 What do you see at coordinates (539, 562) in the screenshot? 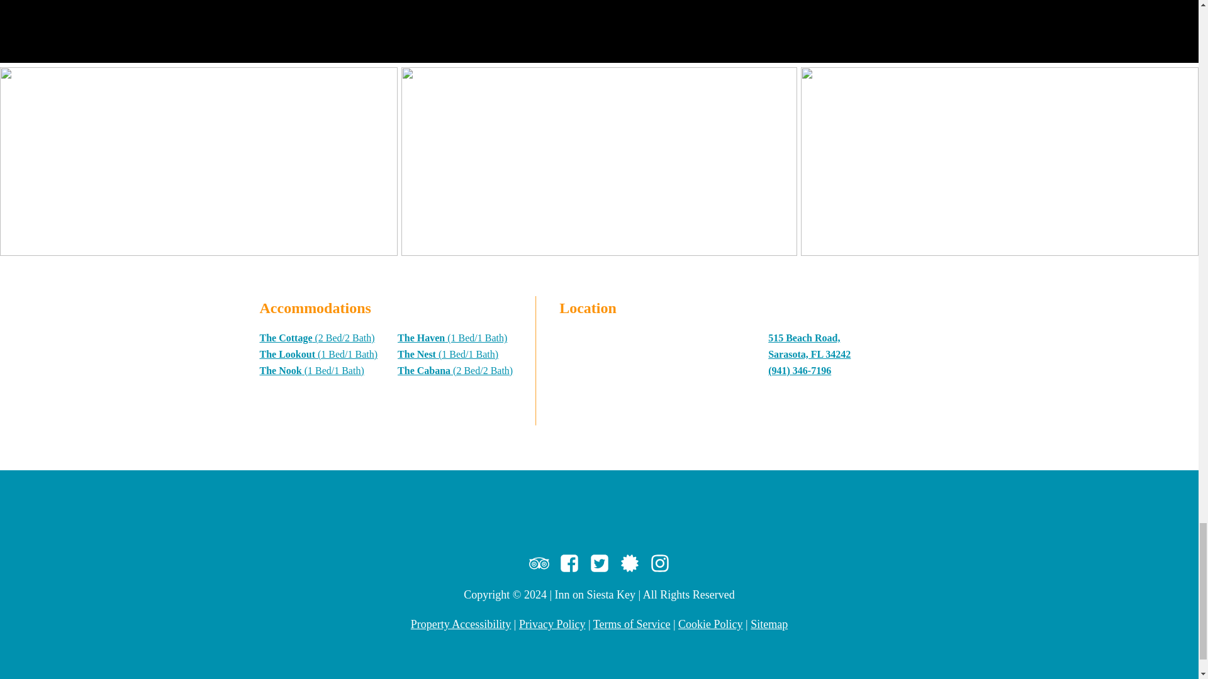
I see `View Our Trip Advisor Page` at bounding box center [539, 562].